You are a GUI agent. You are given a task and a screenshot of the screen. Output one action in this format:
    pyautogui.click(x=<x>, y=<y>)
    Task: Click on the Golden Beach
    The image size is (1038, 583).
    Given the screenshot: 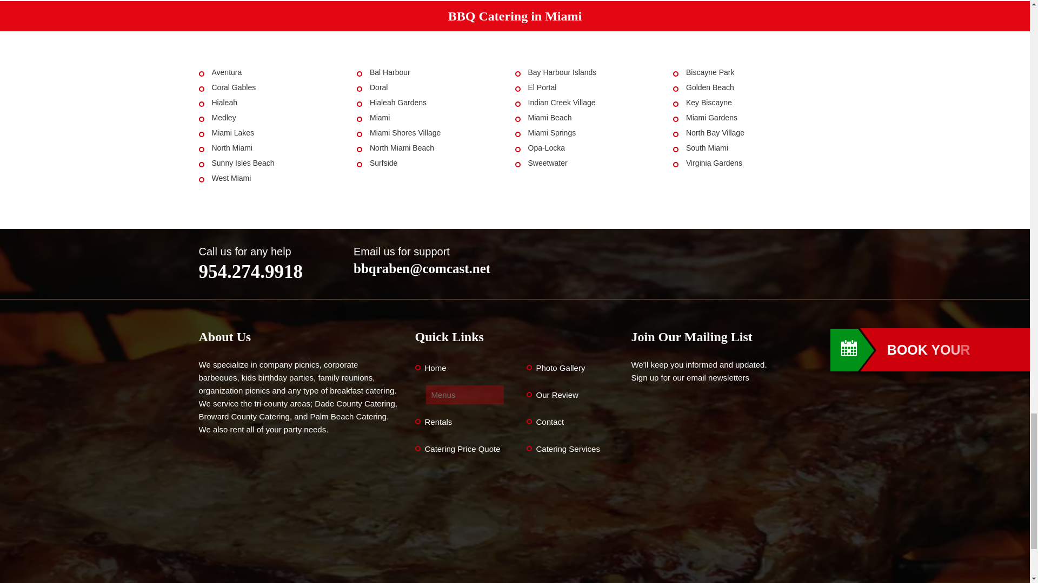 What is the action you would take?
    pyautogui.click(x=710, y=87)
    